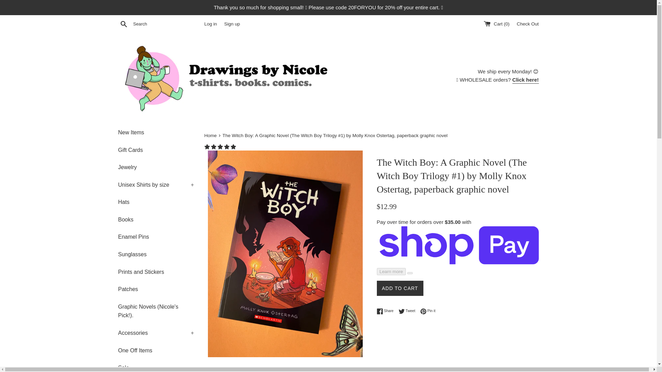 This screenshot has width=662, height=372. Describe the element at coordinates (156, 351) in the screenshot. I see `One Off Items` at that location.